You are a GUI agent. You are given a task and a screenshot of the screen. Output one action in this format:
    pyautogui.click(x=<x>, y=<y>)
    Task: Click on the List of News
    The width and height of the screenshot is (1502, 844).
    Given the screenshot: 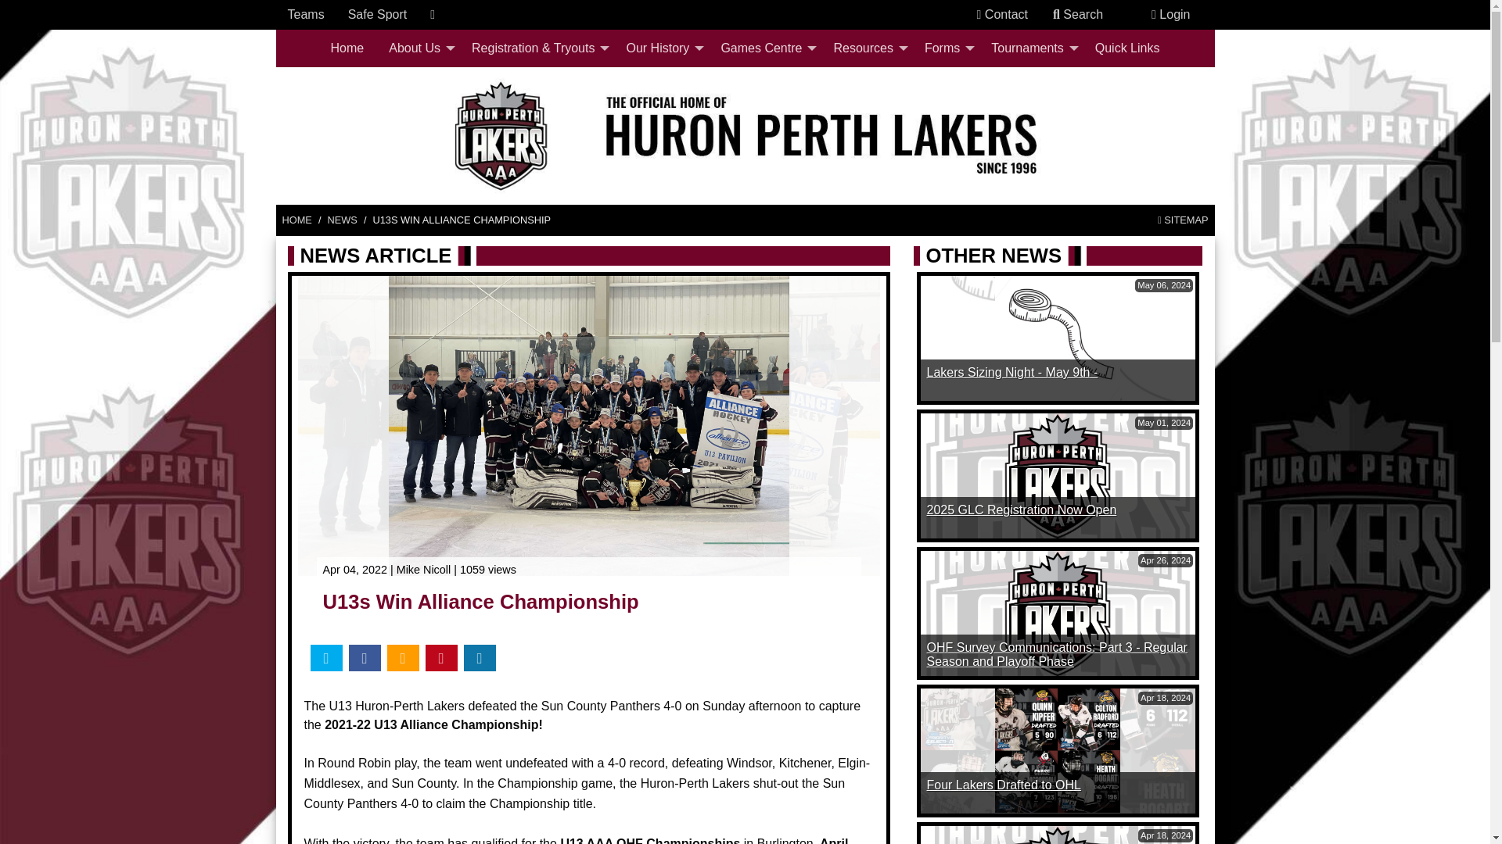 What is the action you would take?
    pyautogui.click(x=342, y=220)
    